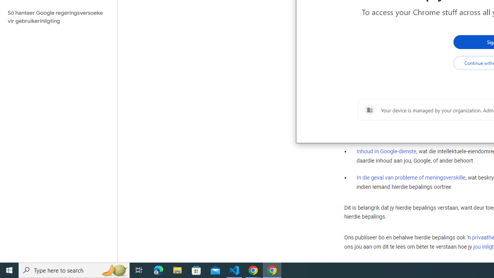  I want to click on Visual Studio Code - 1 running window, so click(234, 270).